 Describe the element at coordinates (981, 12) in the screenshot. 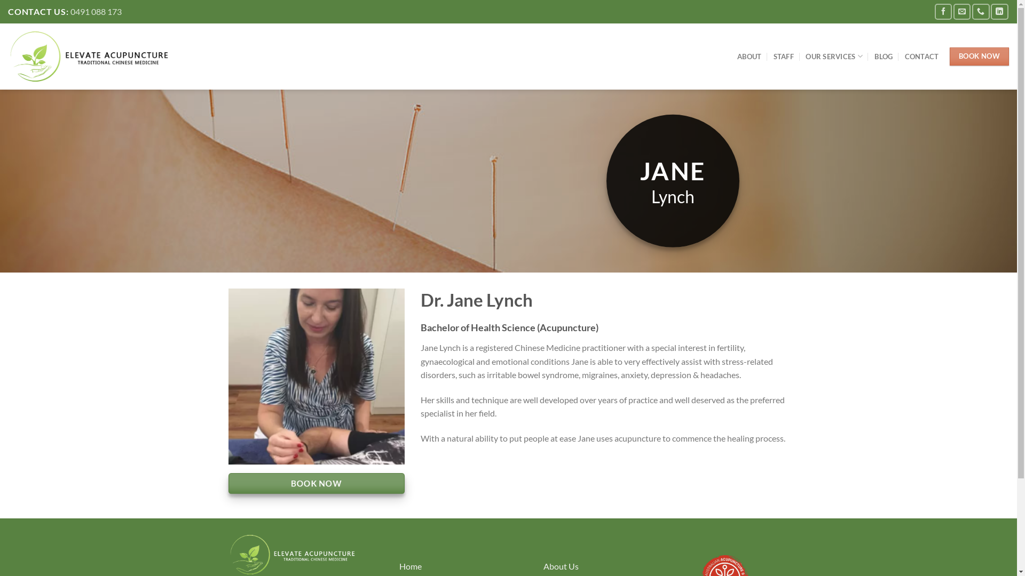

I see `Call us` at that location.